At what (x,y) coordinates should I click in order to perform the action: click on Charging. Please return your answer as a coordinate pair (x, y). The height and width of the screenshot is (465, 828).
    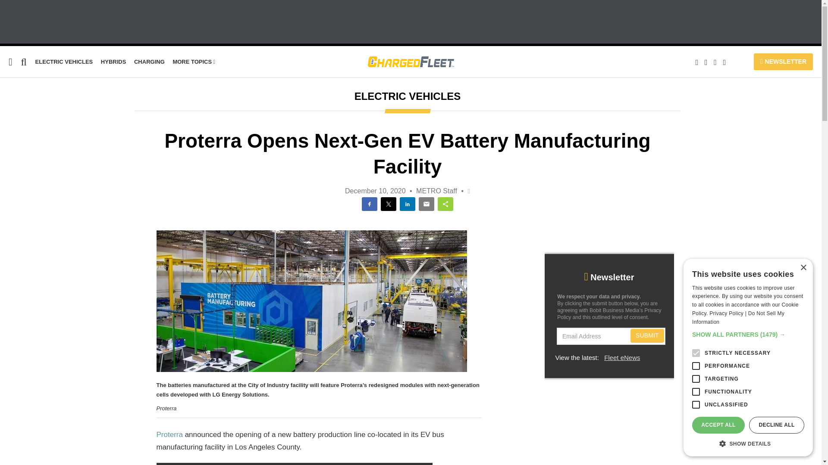
    Looking at the image, I should click on (149, 62).